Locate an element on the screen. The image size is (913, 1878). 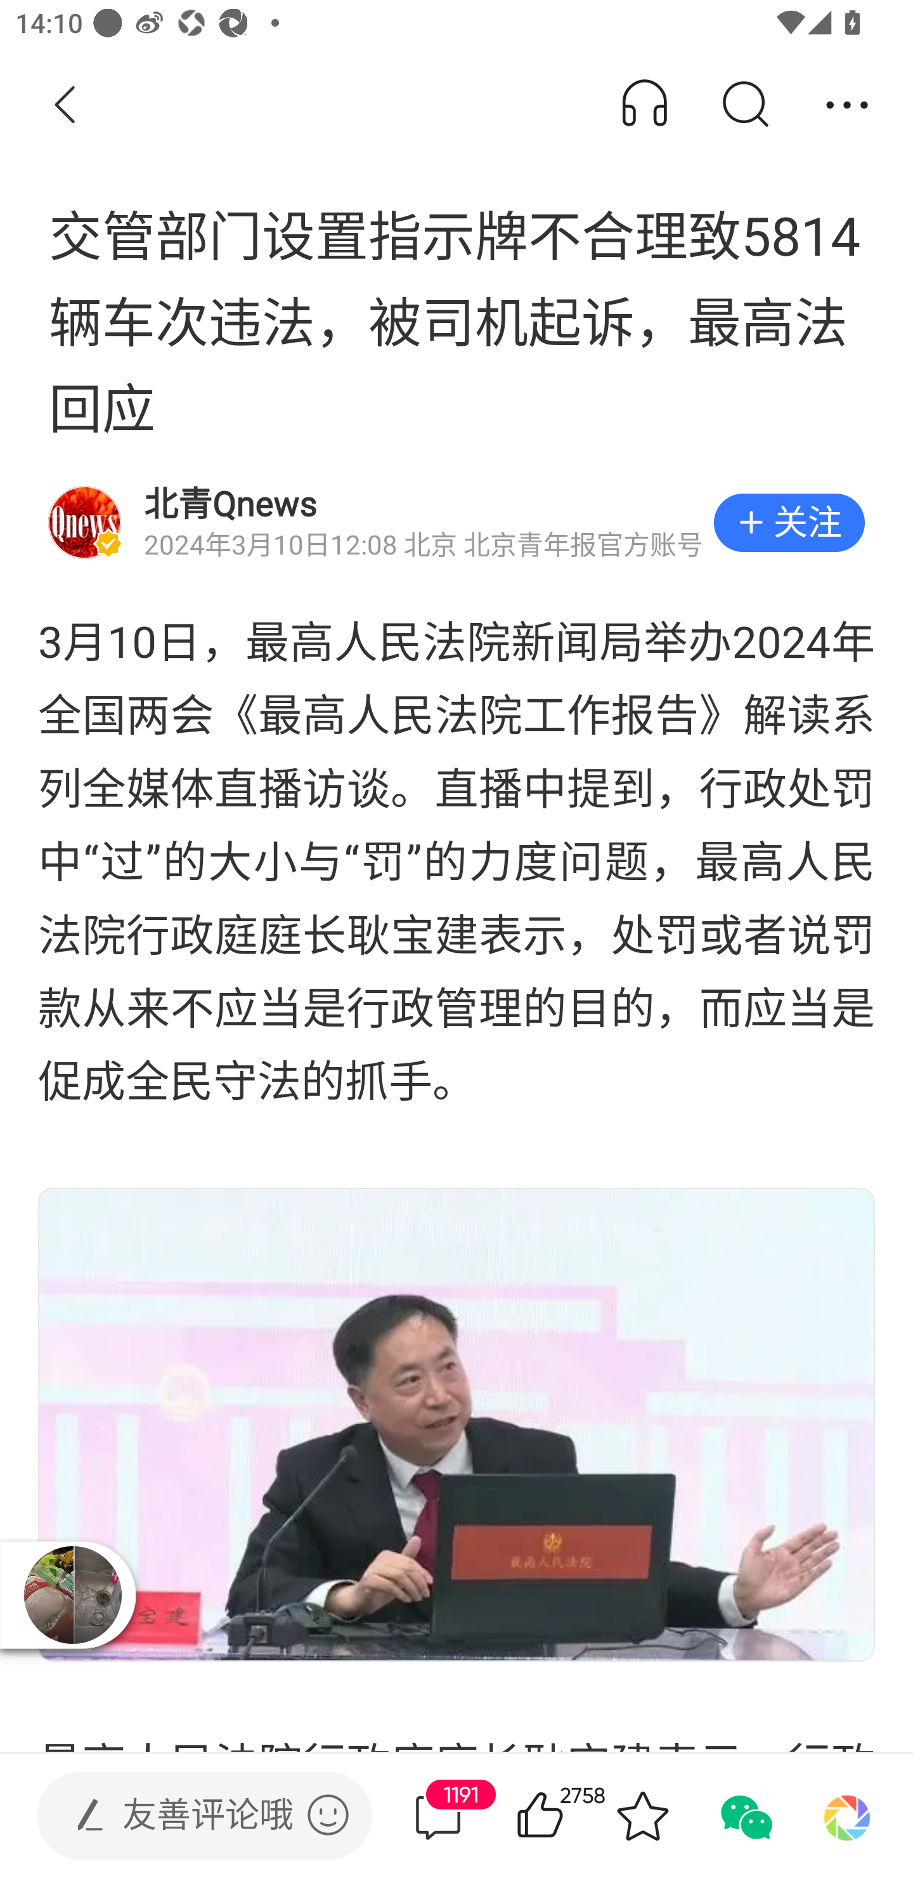
分享到朋友圈 is located at coordinates (847, 1816).